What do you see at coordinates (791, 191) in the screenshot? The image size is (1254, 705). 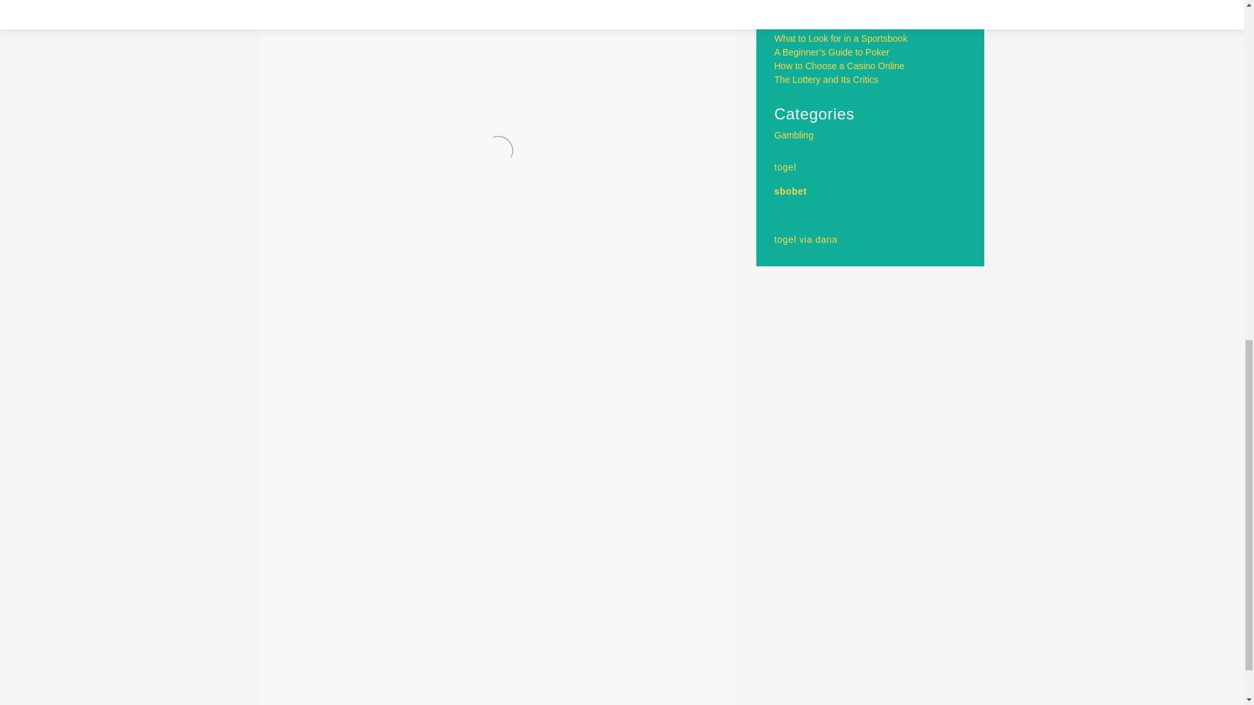 I see `sbobet` at bounding box center [791, 191].